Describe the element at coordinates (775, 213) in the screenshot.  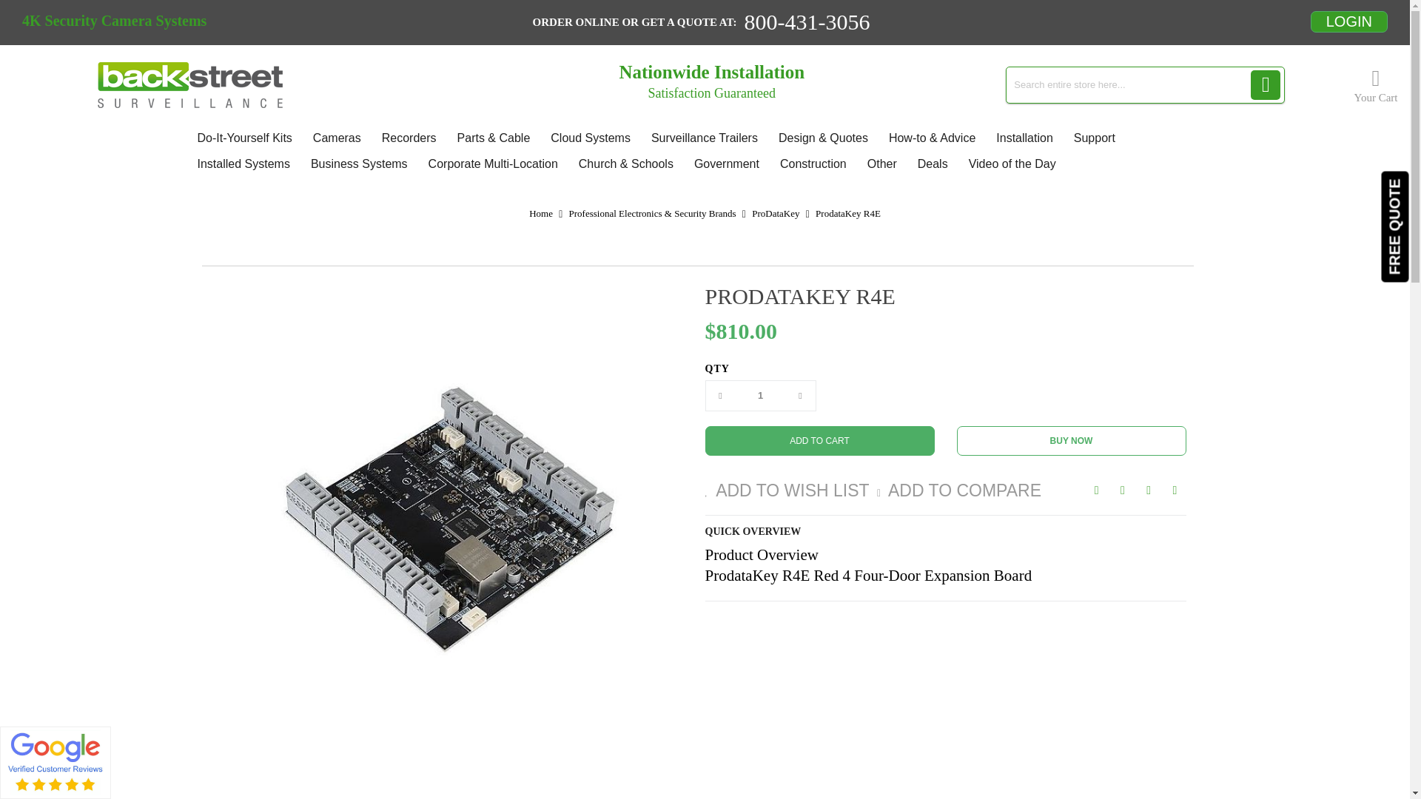
I see `ProDataKey` at that location.